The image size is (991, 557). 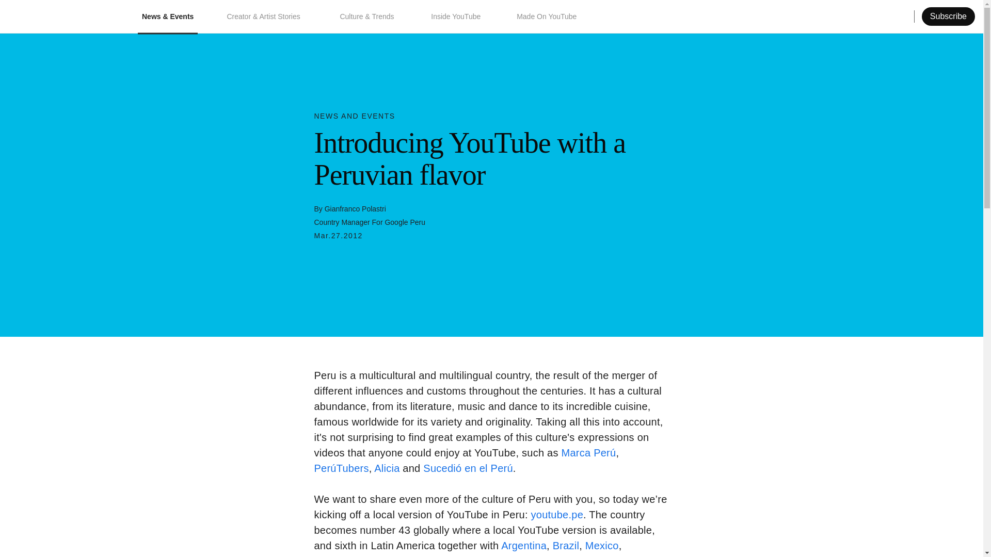 What do you see at coordinates (936, 17) in the screenshot?
I see `Copy link` at bounding box center [936, 17].